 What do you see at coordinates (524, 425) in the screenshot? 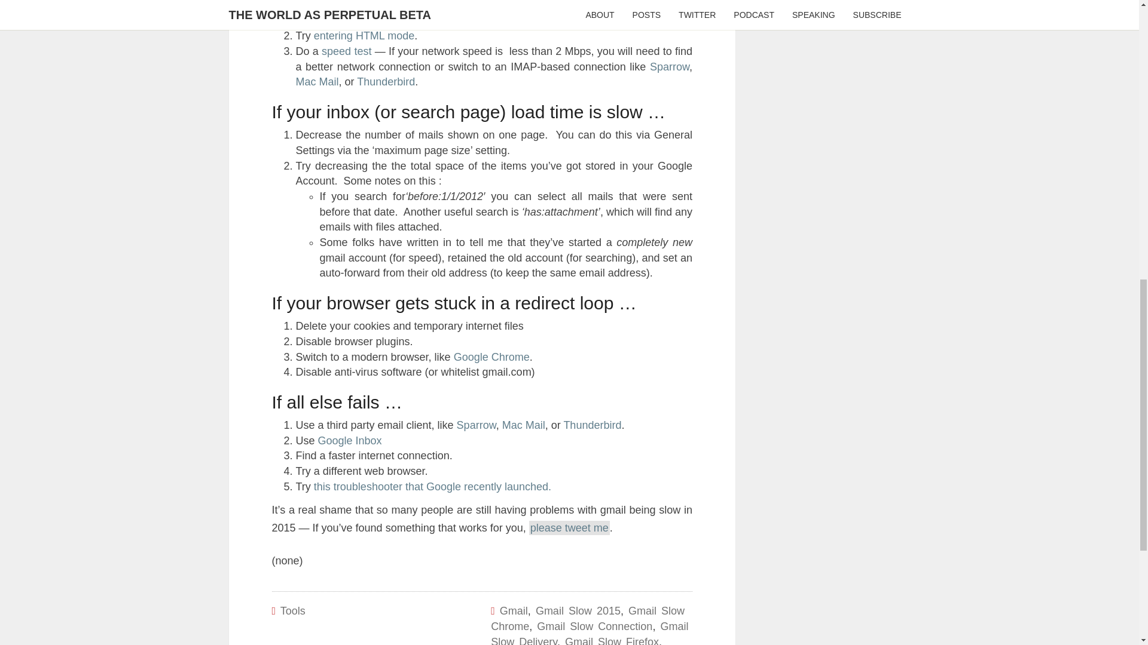
I see `Mac Mail` at bounding box center [524, 425].